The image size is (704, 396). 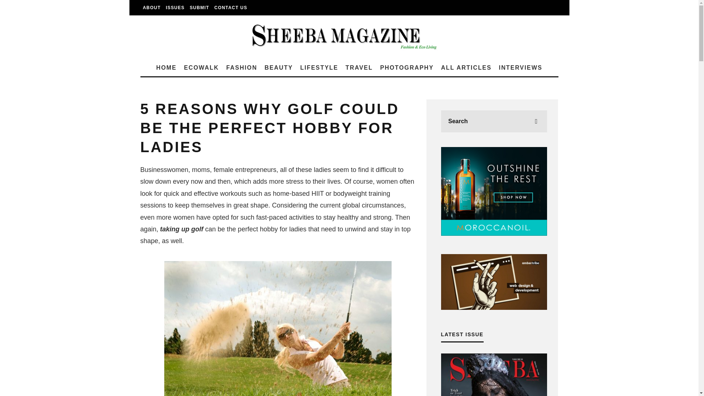 What do you see at coordinates (199, 8) in the screenshot?
I see `SUBMIT` at bounding box center [199, 8].